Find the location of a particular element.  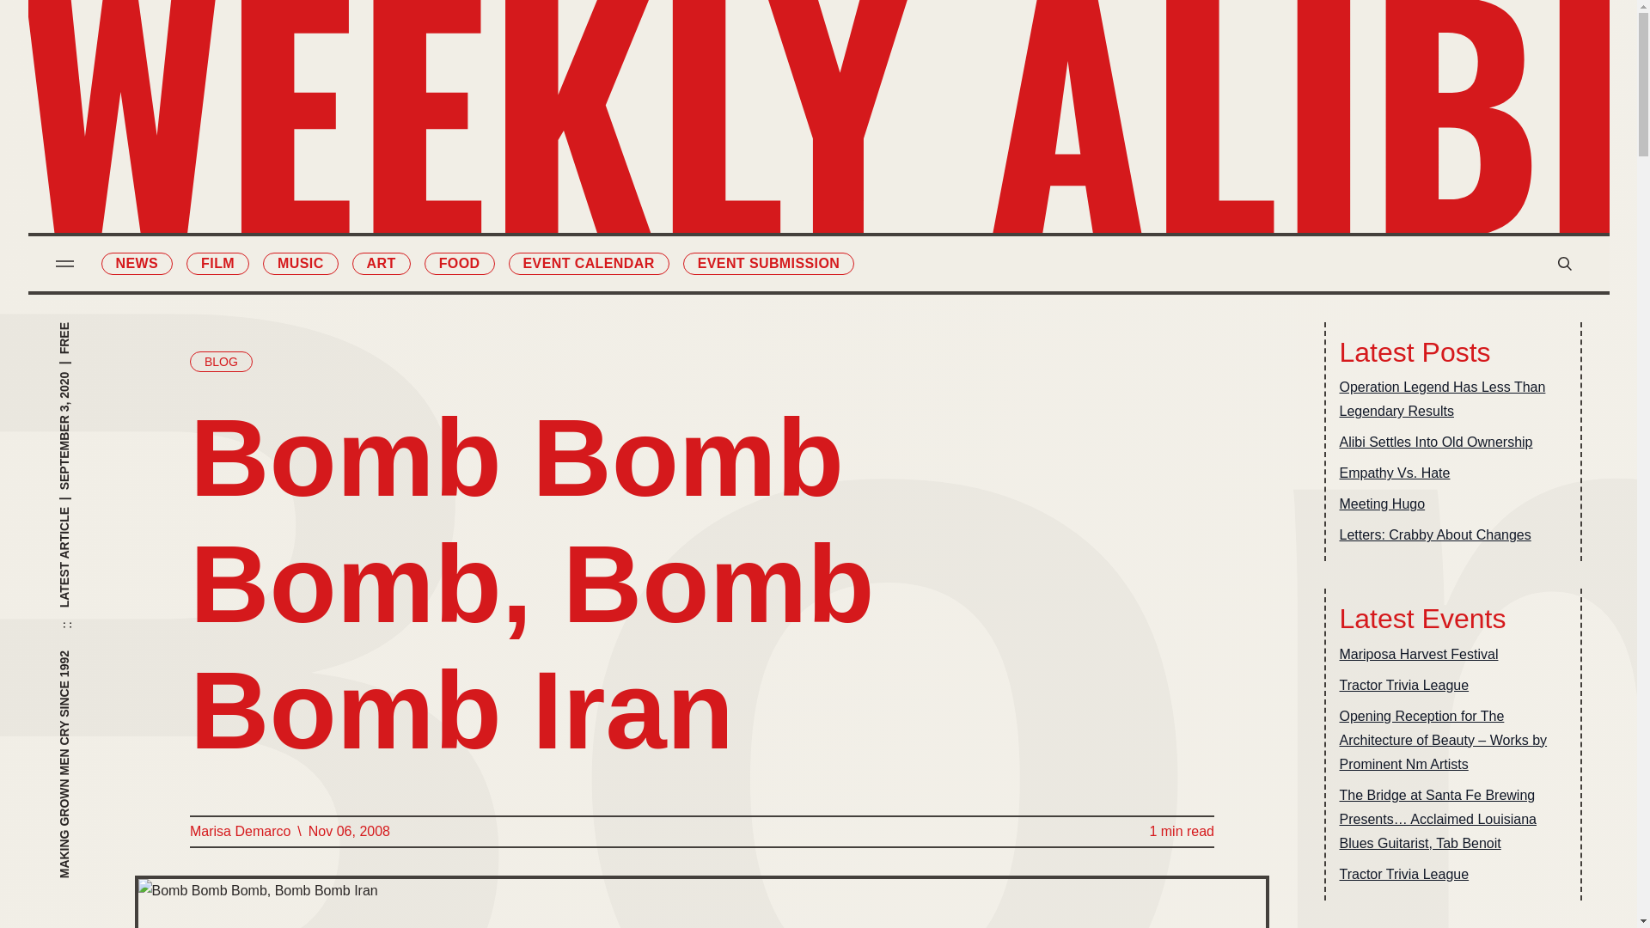

ART is located at coordinates (382, 263).